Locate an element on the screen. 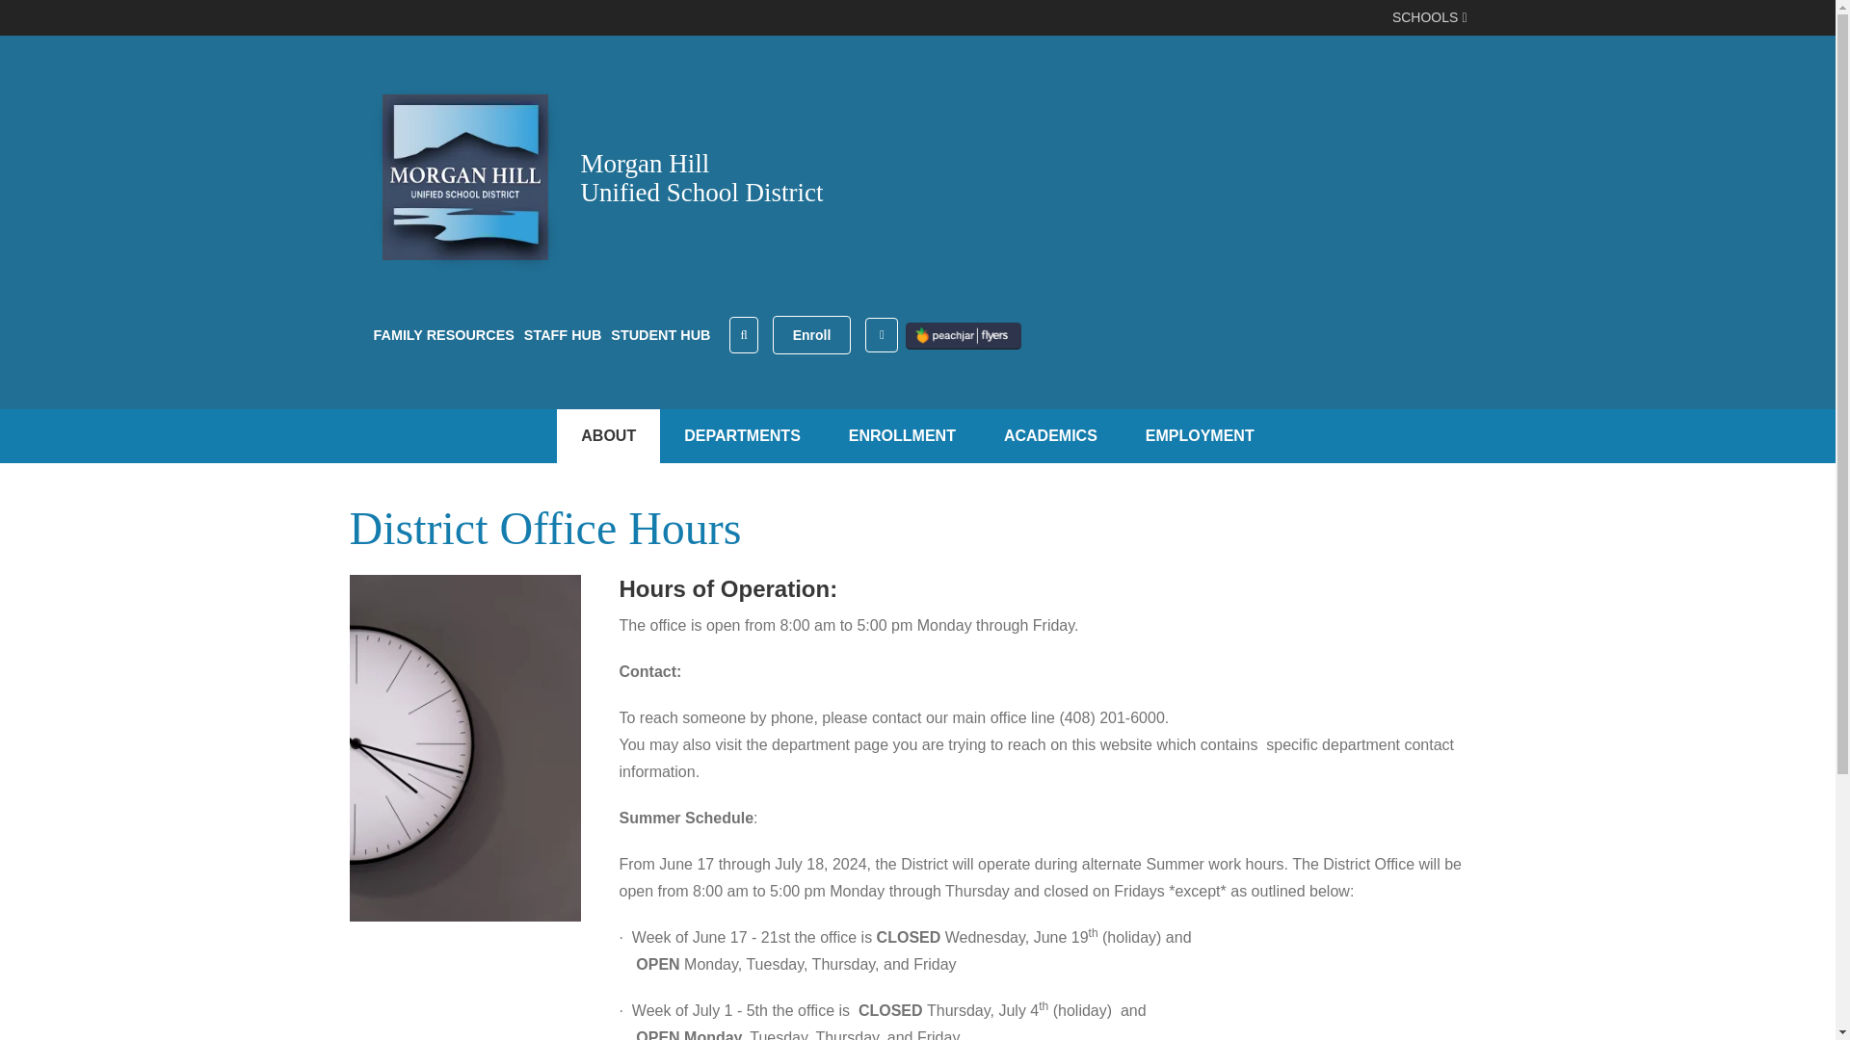 The image size is (1850, 1040). Morgan Hill Unified School District is located at coordinates (464, 177).